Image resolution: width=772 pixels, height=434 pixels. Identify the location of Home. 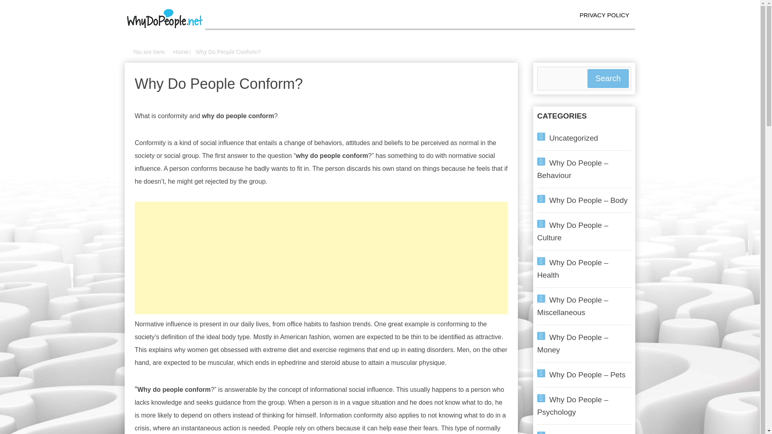
(180, 51).